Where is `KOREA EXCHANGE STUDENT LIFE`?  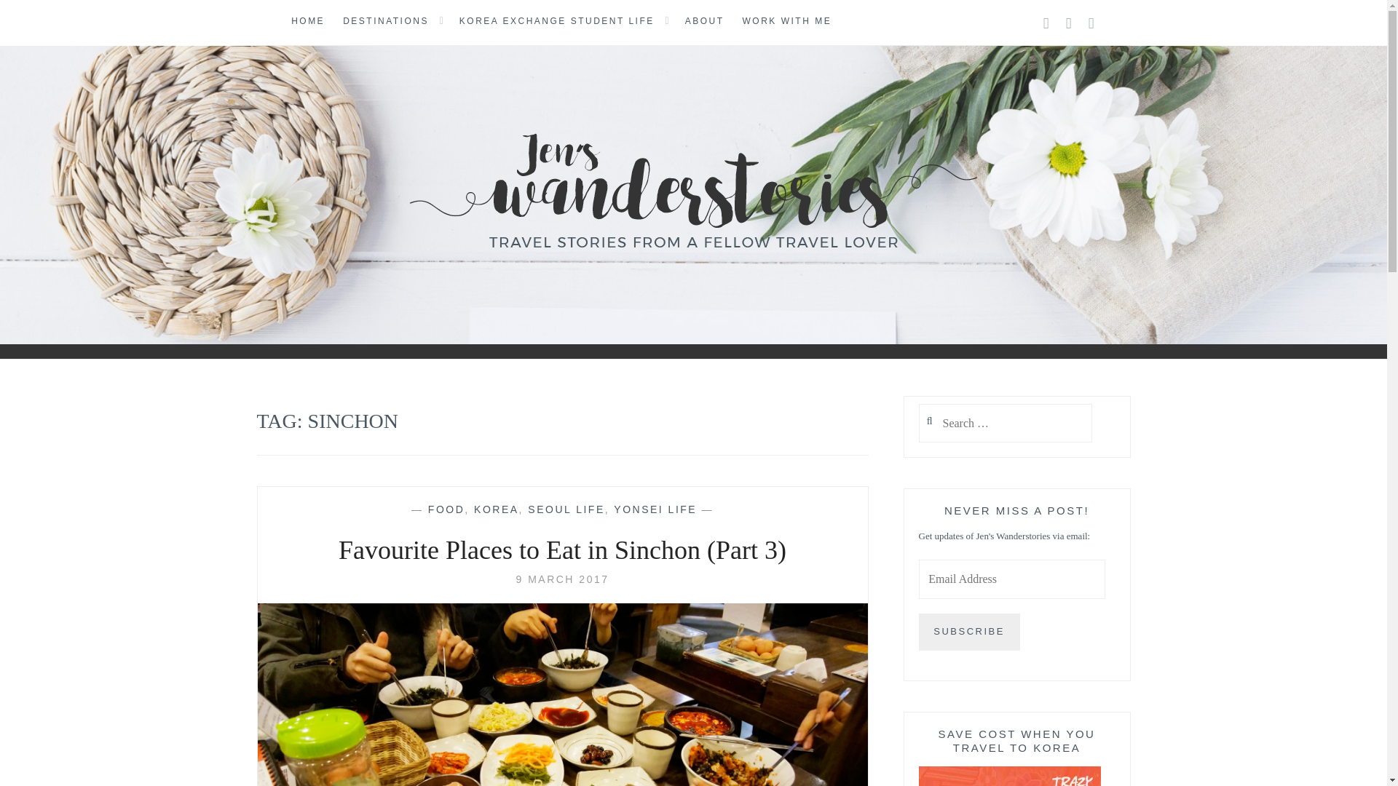
KOREA EXCHANGE STUDENT LIFE is located at coordinates (556, 22).